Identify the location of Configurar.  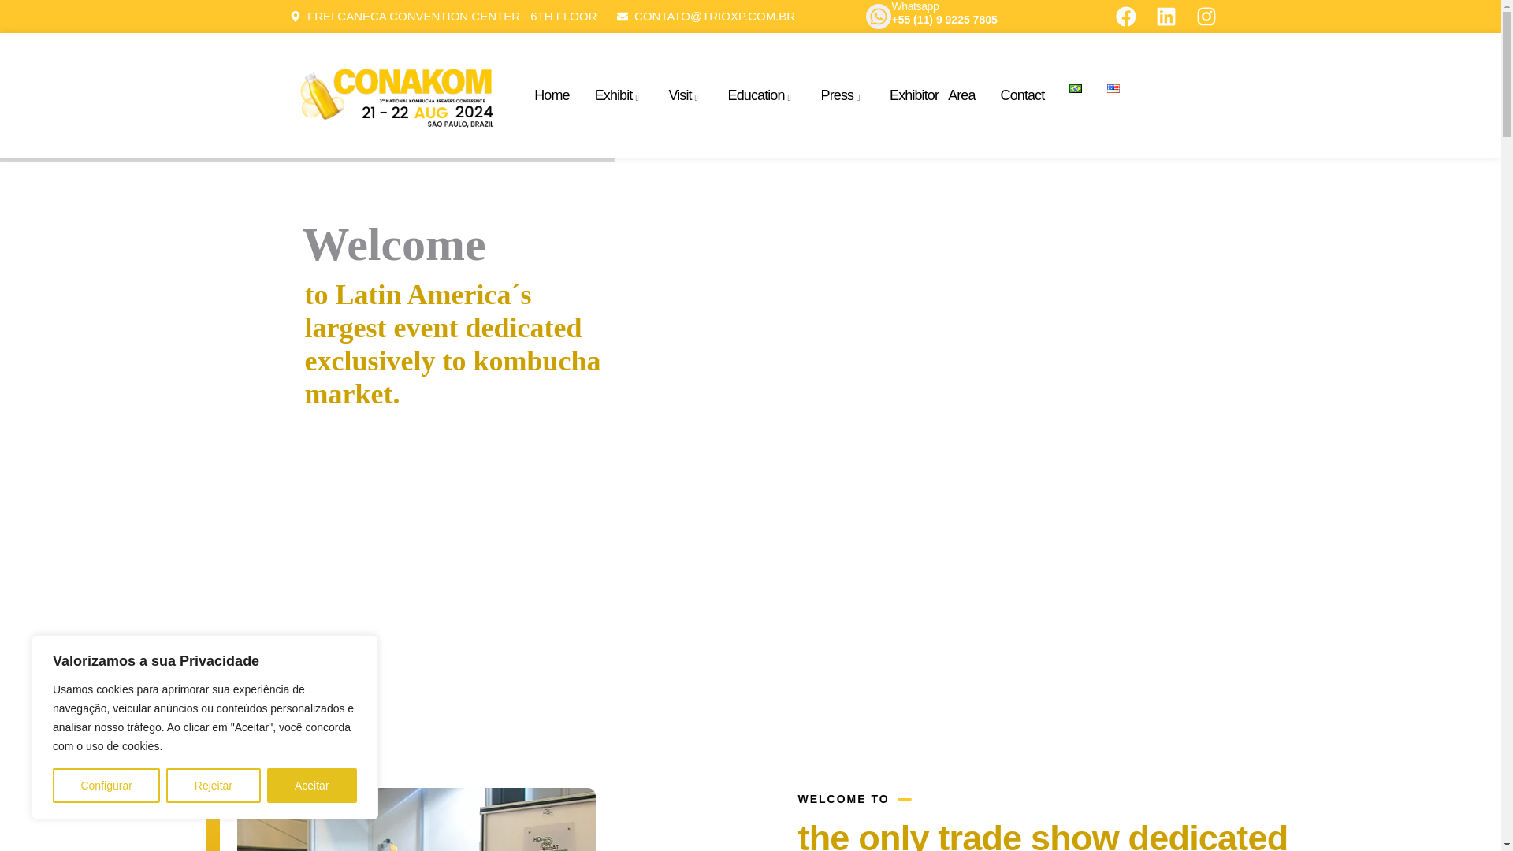
(106, 786).